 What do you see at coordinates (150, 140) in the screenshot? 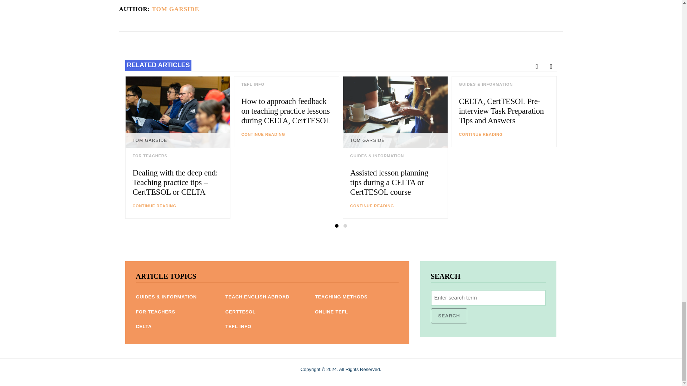
I see `TOM GARSIDE` at bounding box center [150, 140].